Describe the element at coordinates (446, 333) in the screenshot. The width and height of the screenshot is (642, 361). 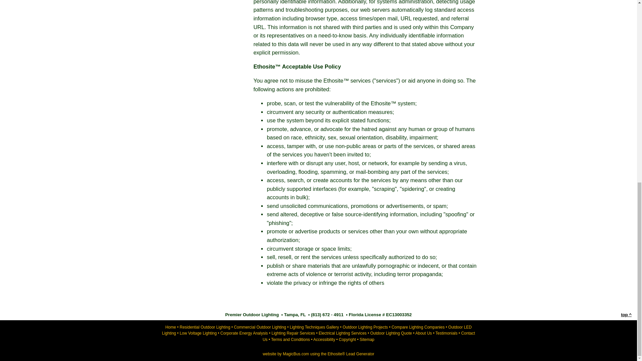
I see `Testimonials` at that location.